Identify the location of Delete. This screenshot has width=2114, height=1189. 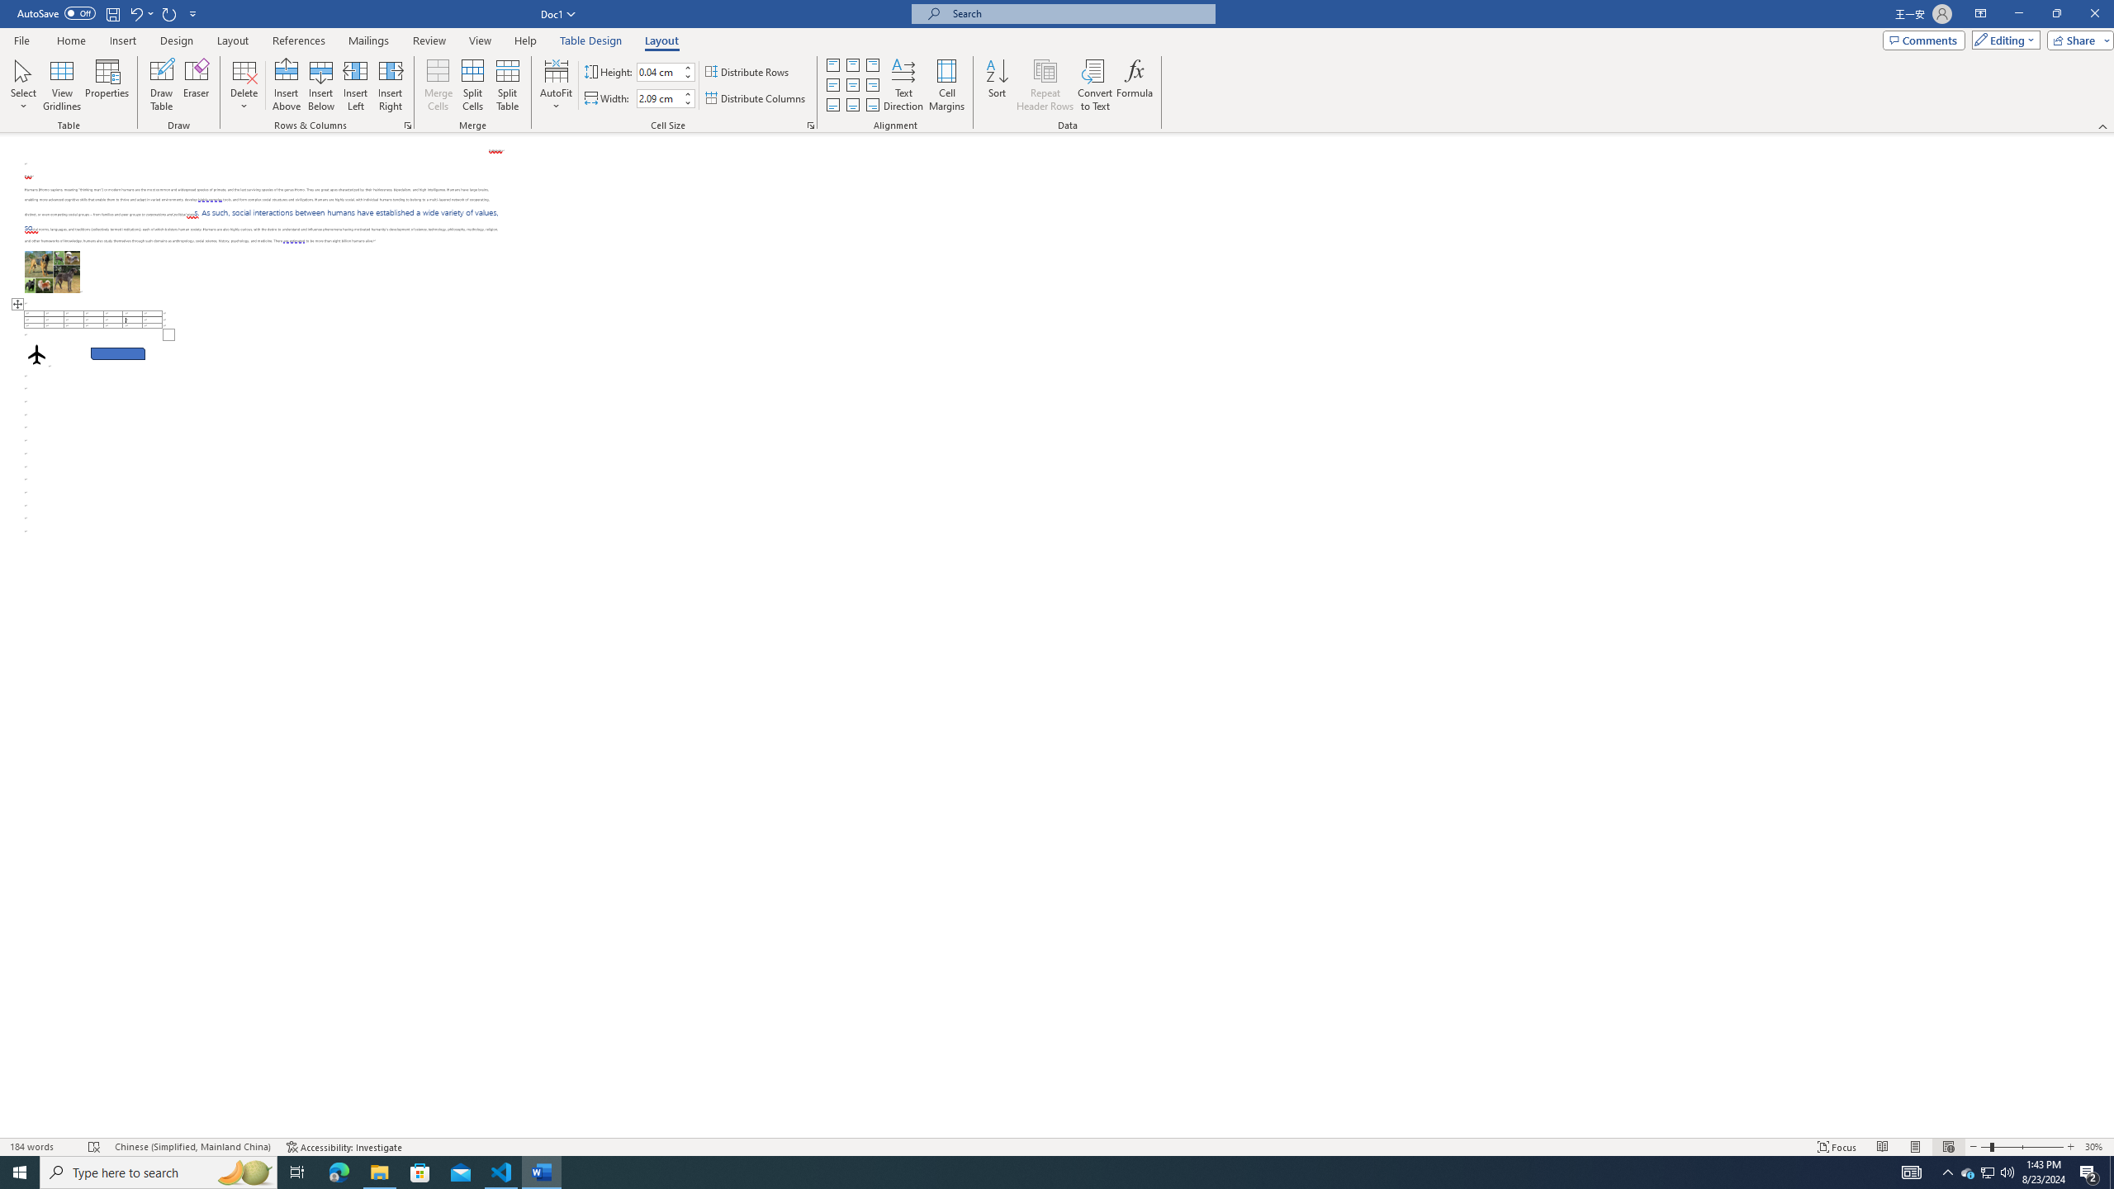
(244, 85).